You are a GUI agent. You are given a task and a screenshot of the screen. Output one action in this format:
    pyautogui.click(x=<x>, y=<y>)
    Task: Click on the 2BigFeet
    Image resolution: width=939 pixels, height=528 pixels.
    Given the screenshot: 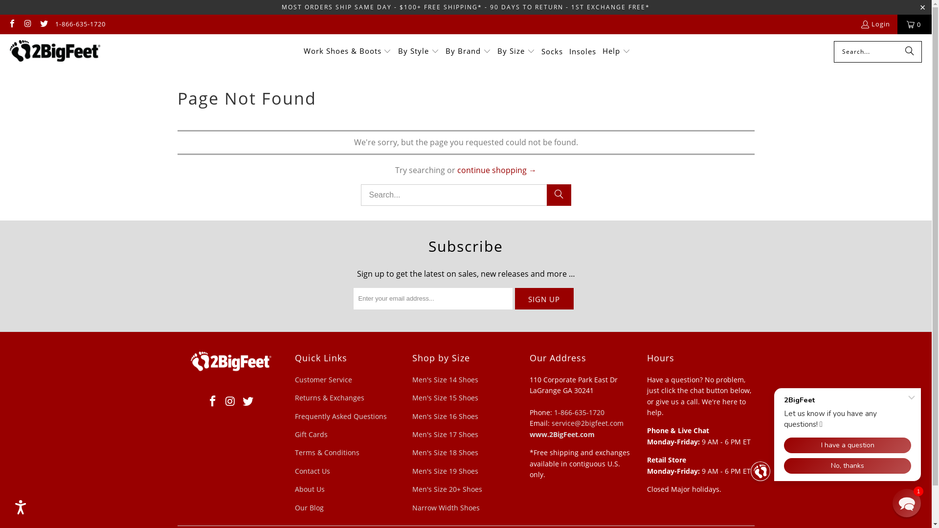 What is the action you would take?
    pyautogui.click(x=55, y=52)
    